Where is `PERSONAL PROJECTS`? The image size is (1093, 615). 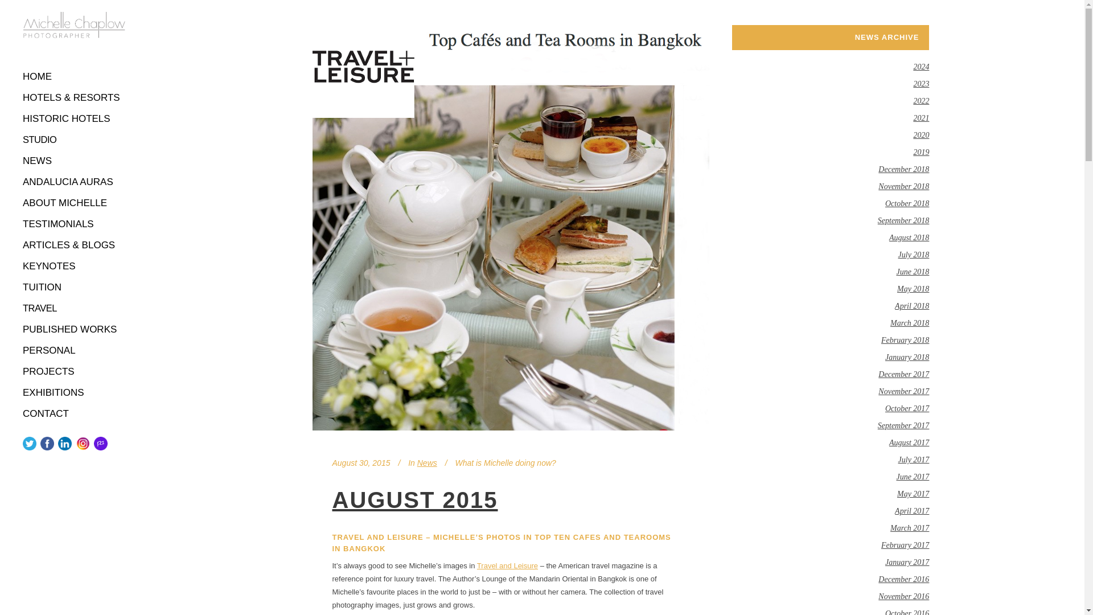 PERSONAL PROJECTS is located at coordinates (74, 361).